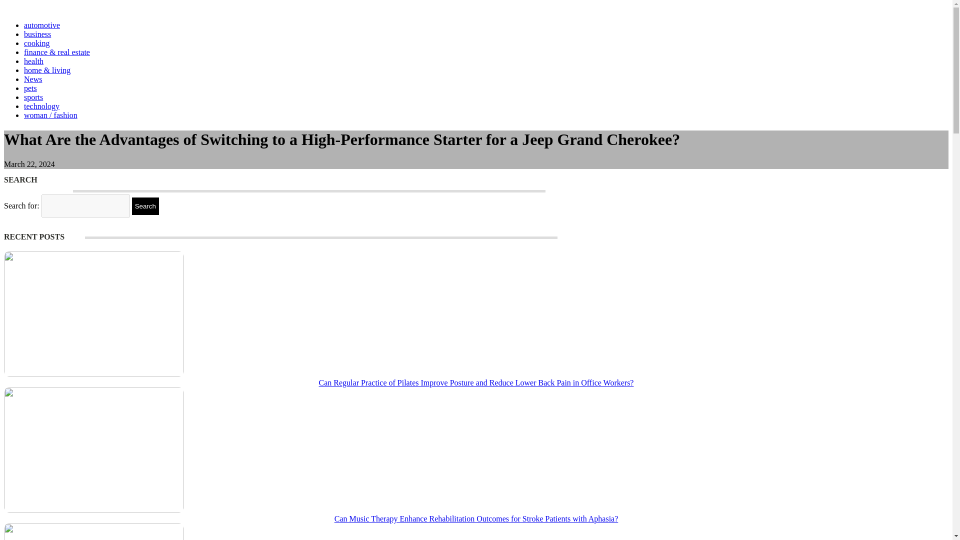 Image resolution: width=960 pixels, height=540 pixels. I want to click on sports, so click(33, 97).